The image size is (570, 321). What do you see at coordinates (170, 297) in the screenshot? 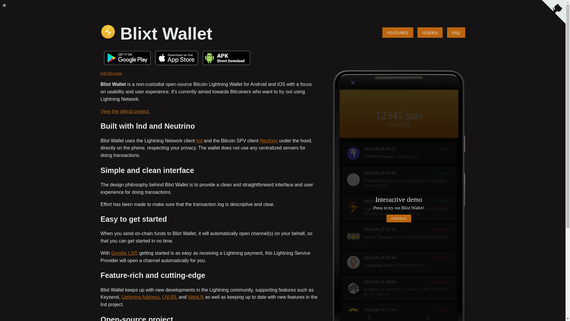
I see `LNURL` at bounding box center [170, 297].